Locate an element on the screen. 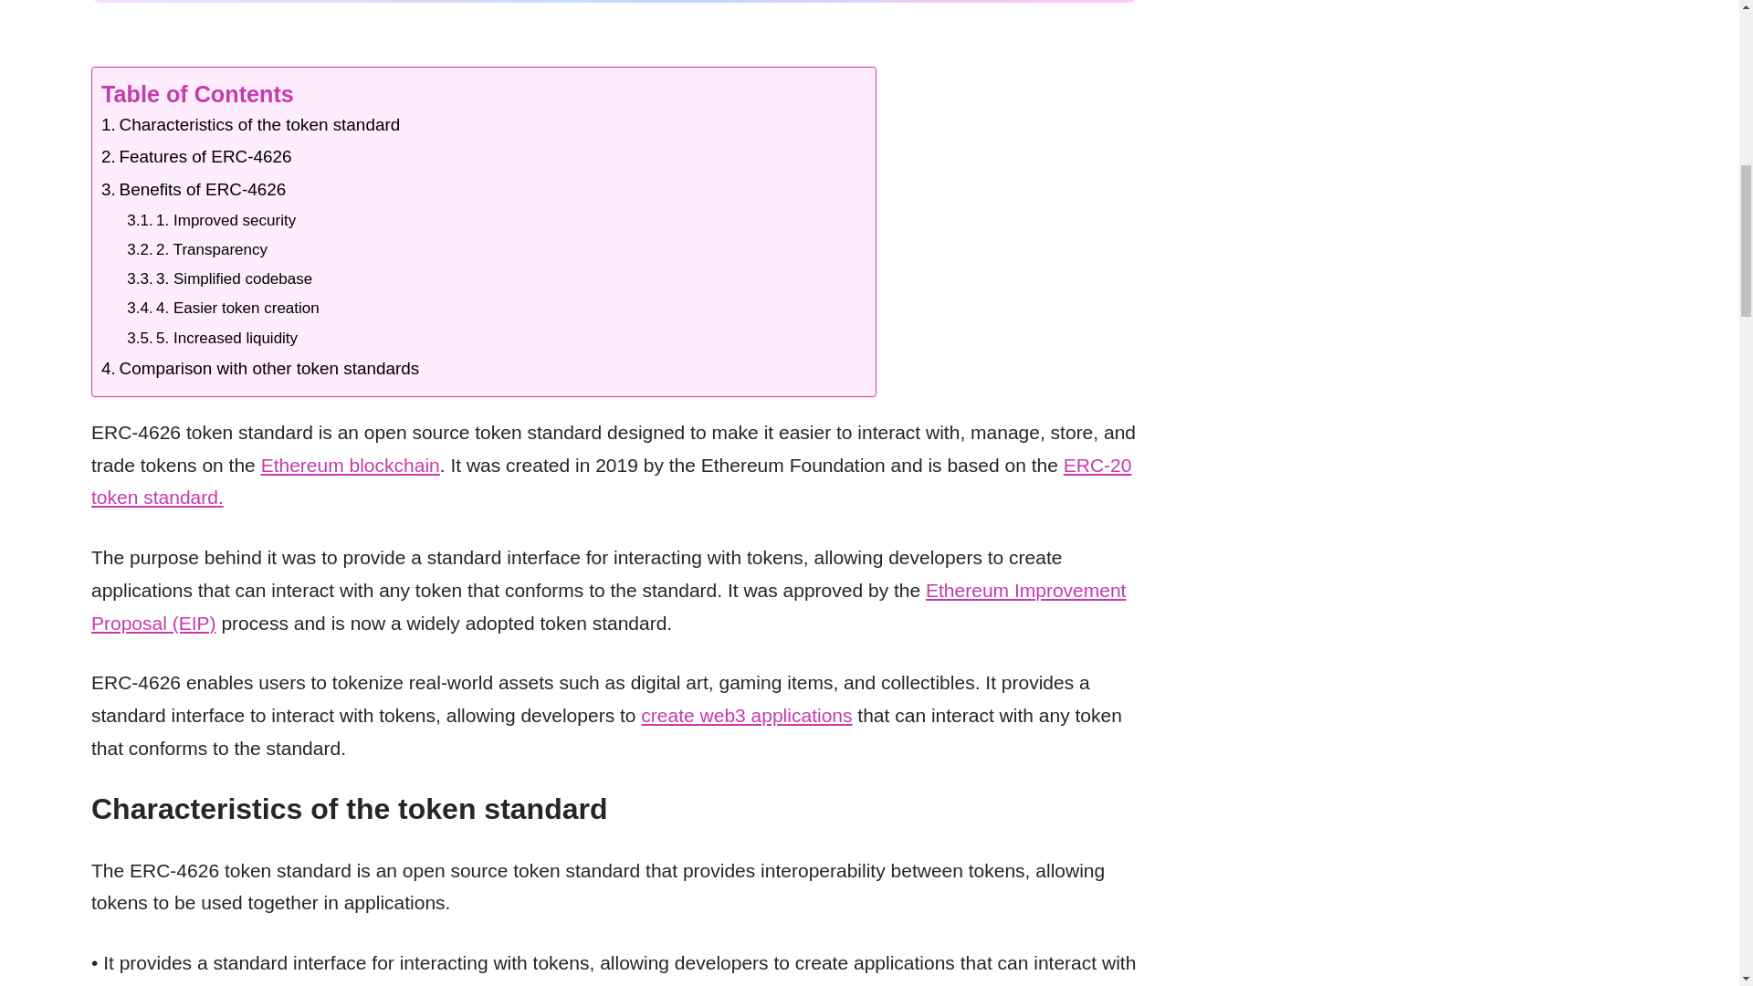 The width and height of the screenshot is (1753, 986). 5. Increased liquidity is located at coordinates (212, 340).